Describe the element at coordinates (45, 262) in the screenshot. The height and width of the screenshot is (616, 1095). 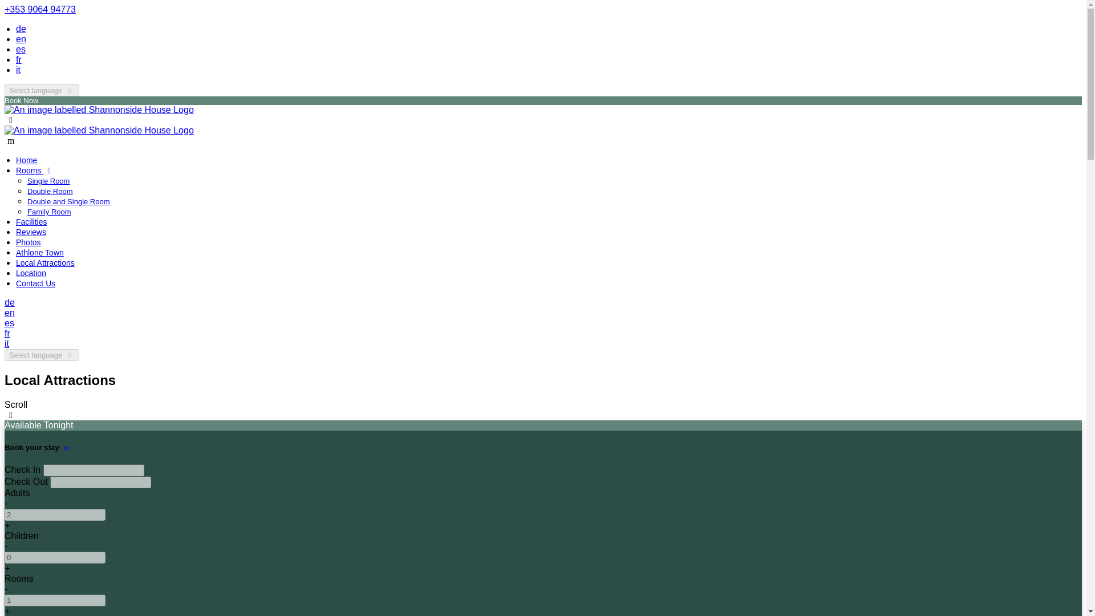
I see `Local Attractions` at that location.